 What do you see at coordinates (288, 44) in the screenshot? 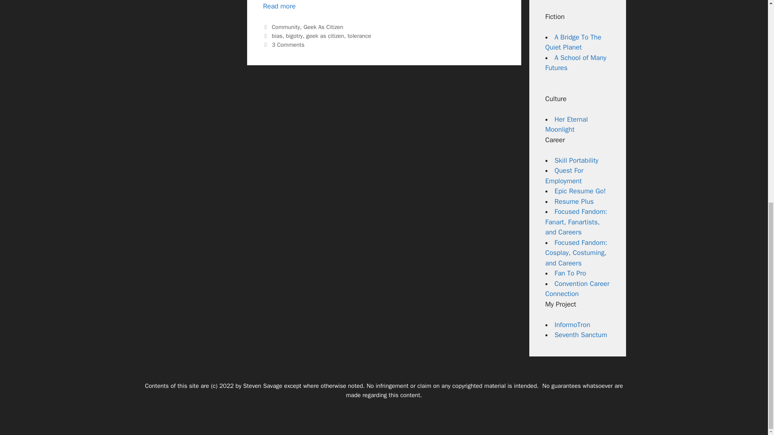
I see `3 Comments` at bounding box center [288, 44].